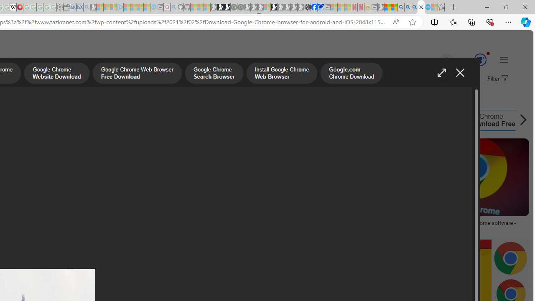 Image resolution: width=535 pixels, height=301 pixels. What do you see at coordinates (200, 187) in the screenshot?
I see `How to download & install Chrome on Windows 10 /11Save` at bounding box center [200, 187].